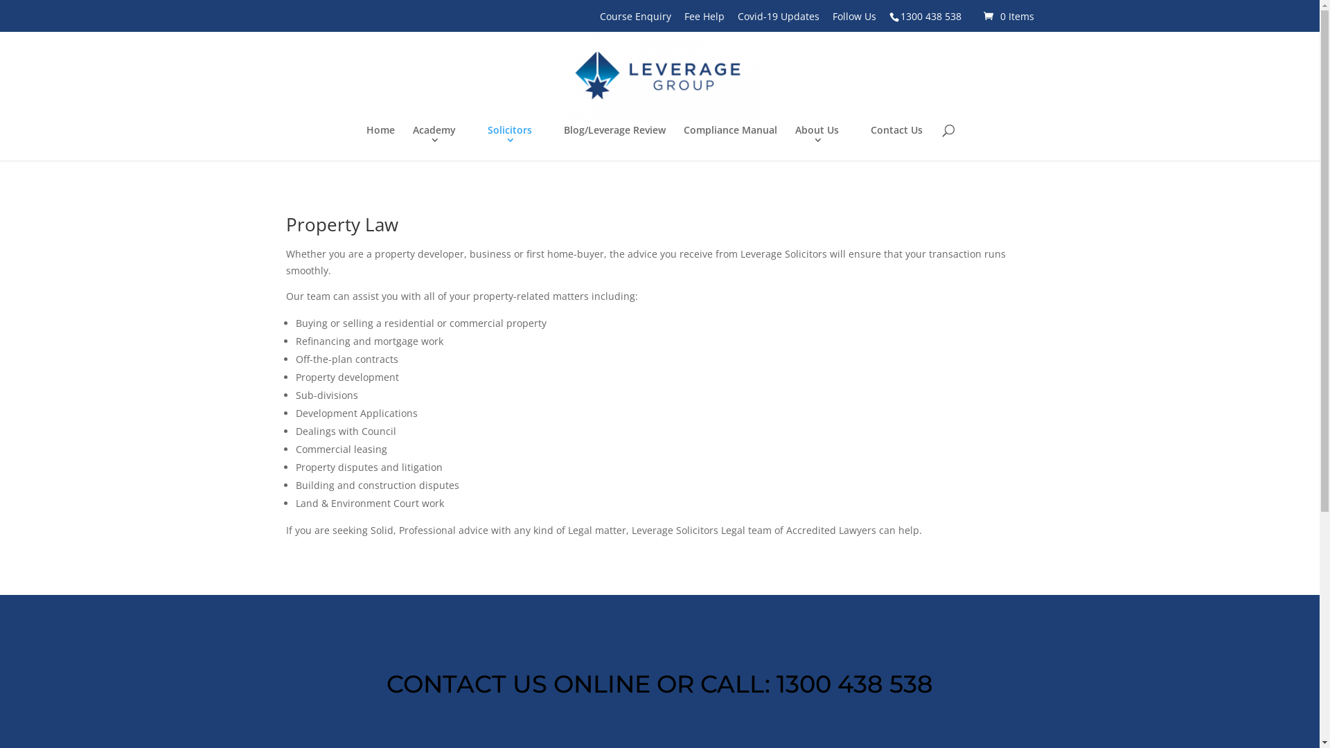 The image size is (1330, 748). Describe the element at coordinates (930, 20) in the screenshot. I see `1300 438 538` at that location.